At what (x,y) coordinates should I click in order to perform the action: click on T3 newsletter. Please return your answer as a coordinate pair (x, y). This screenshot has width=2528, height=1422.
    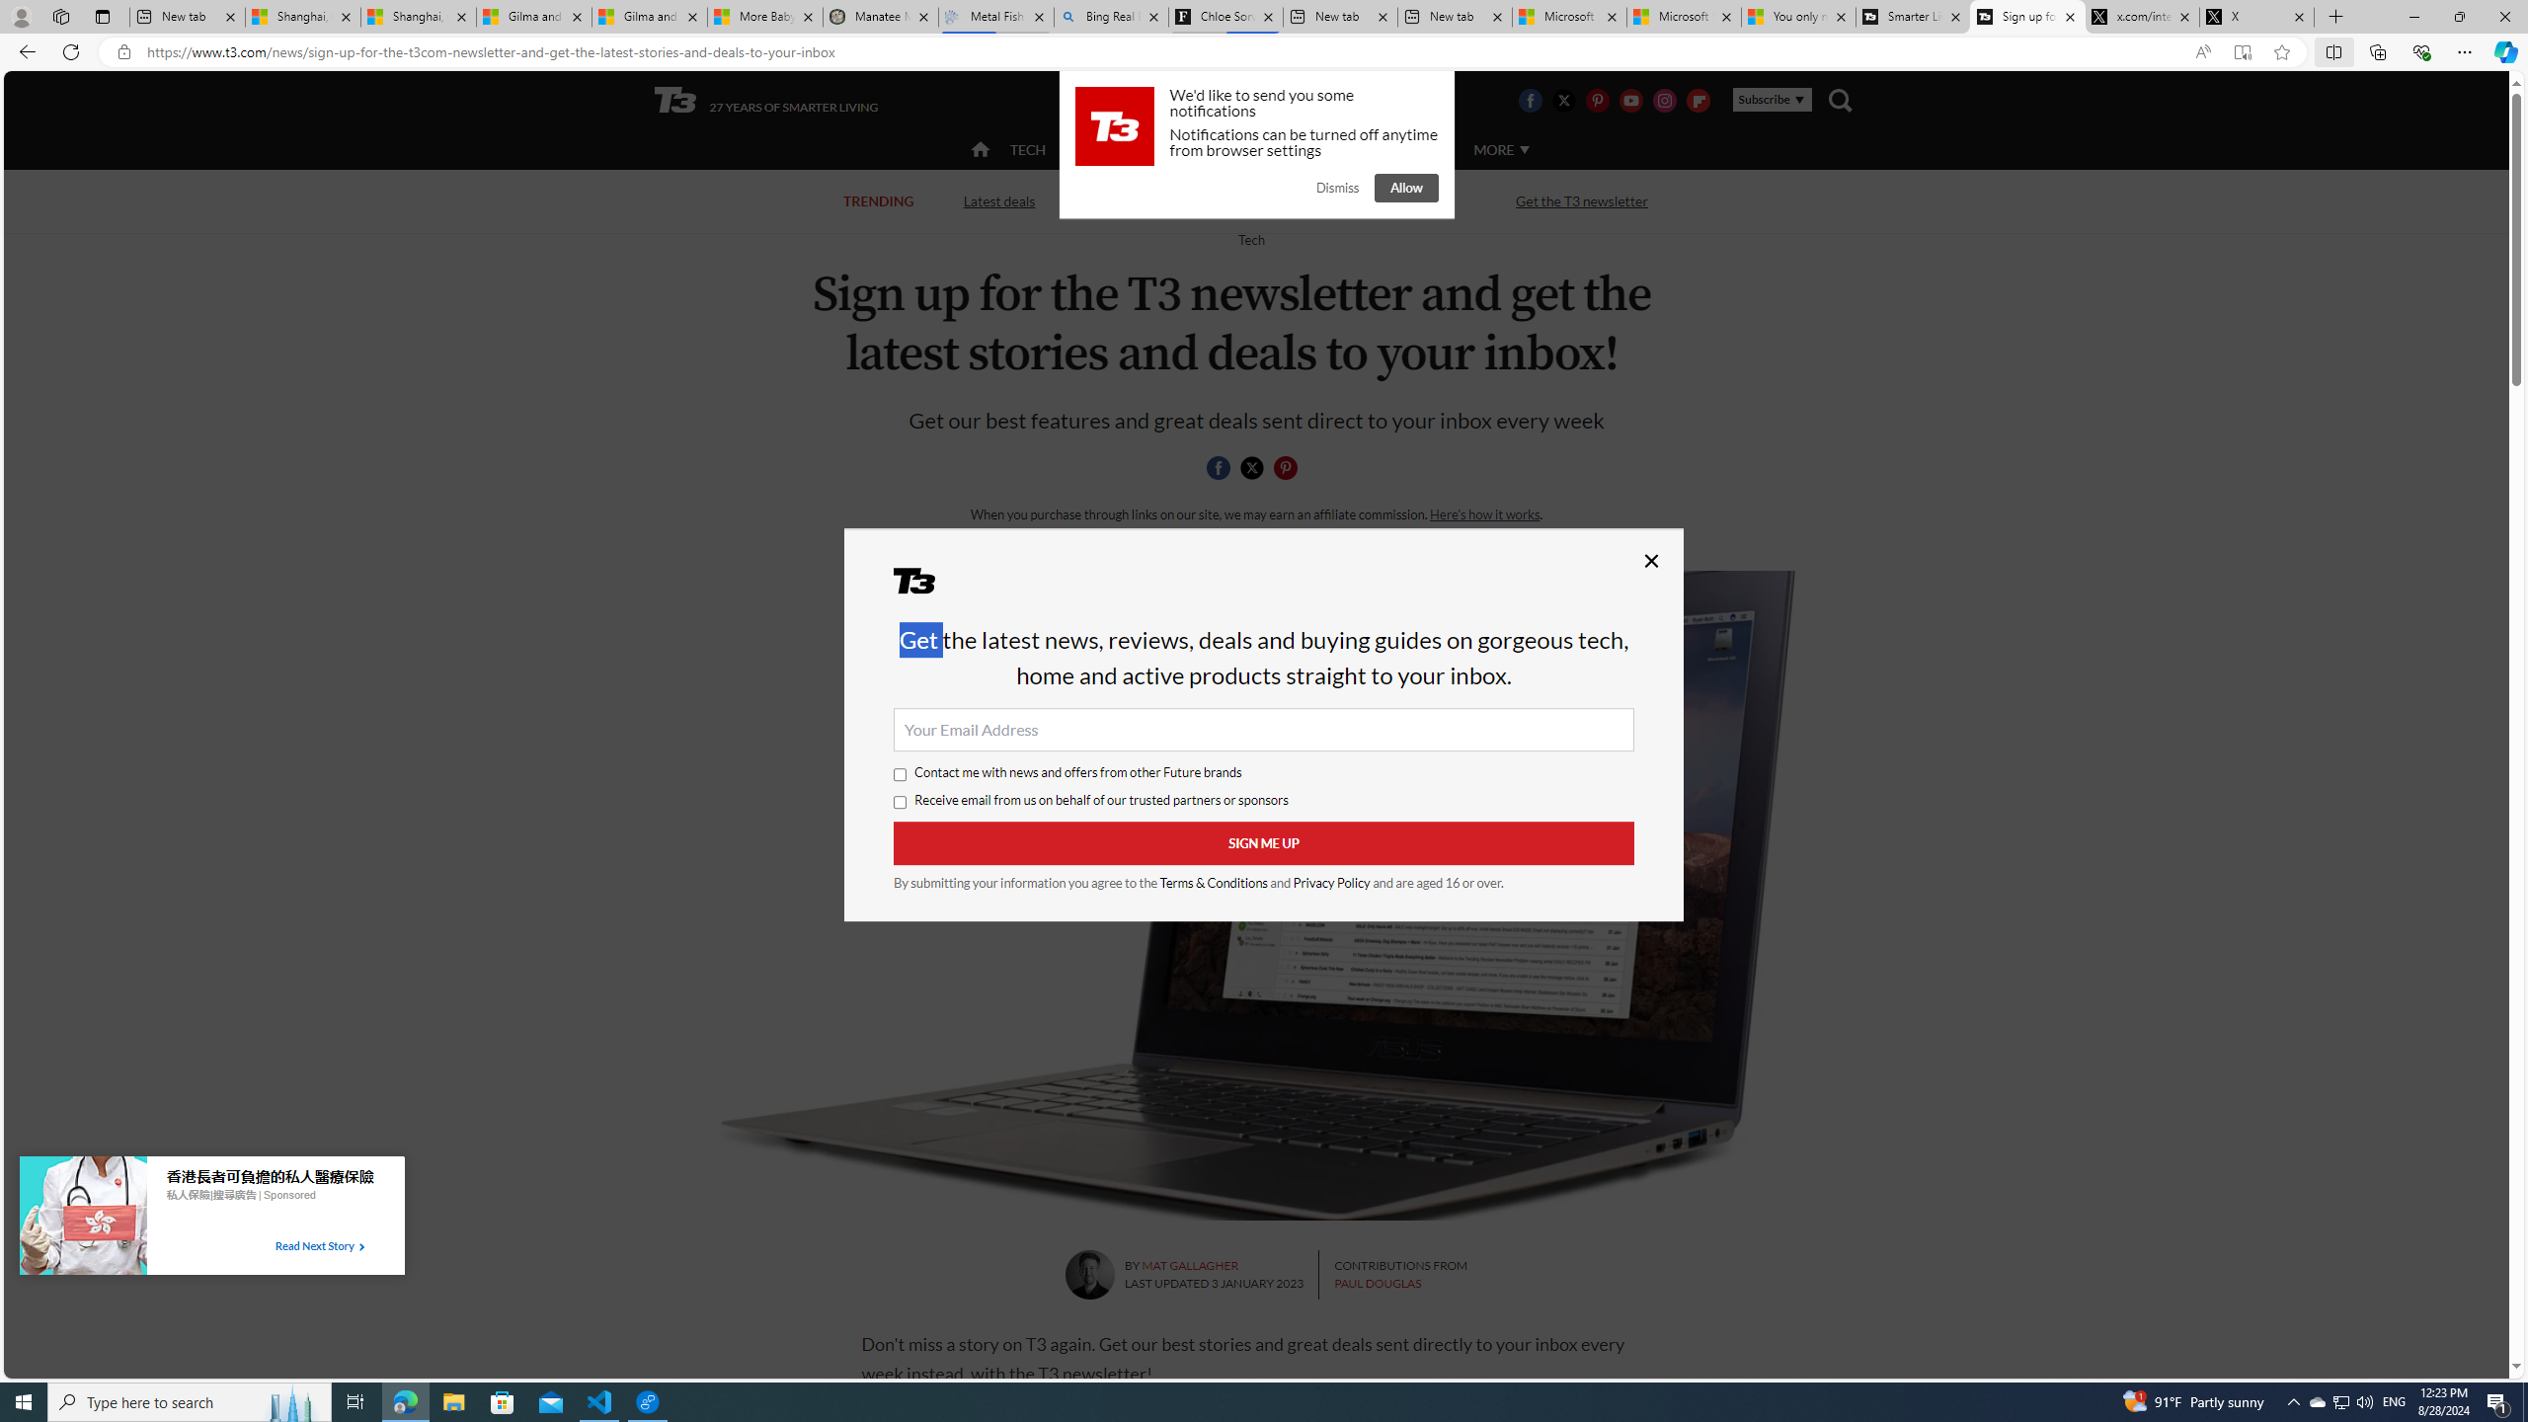
    Looking at the image, I should click on (1256, 895).